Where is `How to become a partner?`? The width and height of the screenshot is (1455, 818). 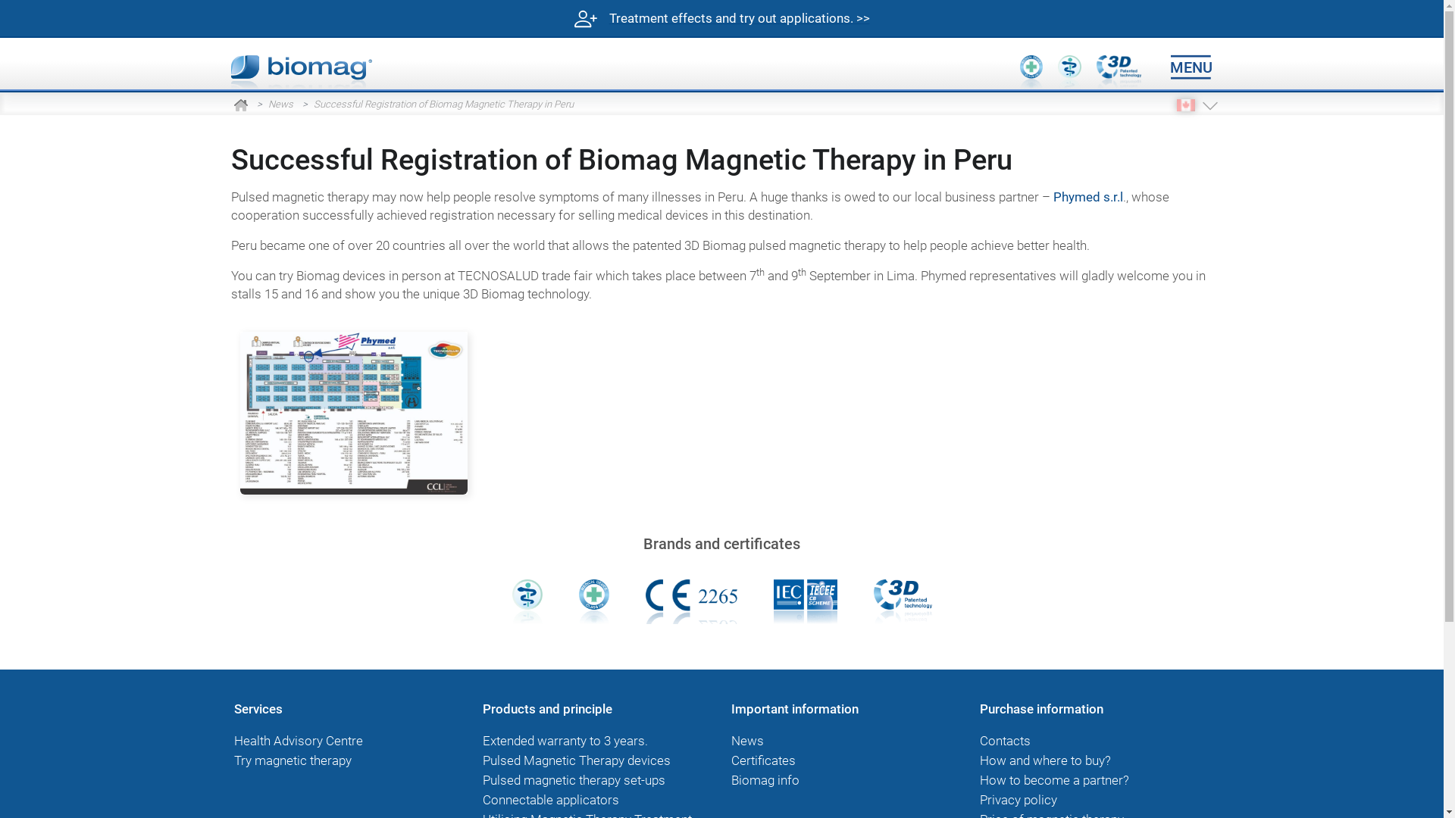
How to become a partner? is located at coordinates (1053, 780).